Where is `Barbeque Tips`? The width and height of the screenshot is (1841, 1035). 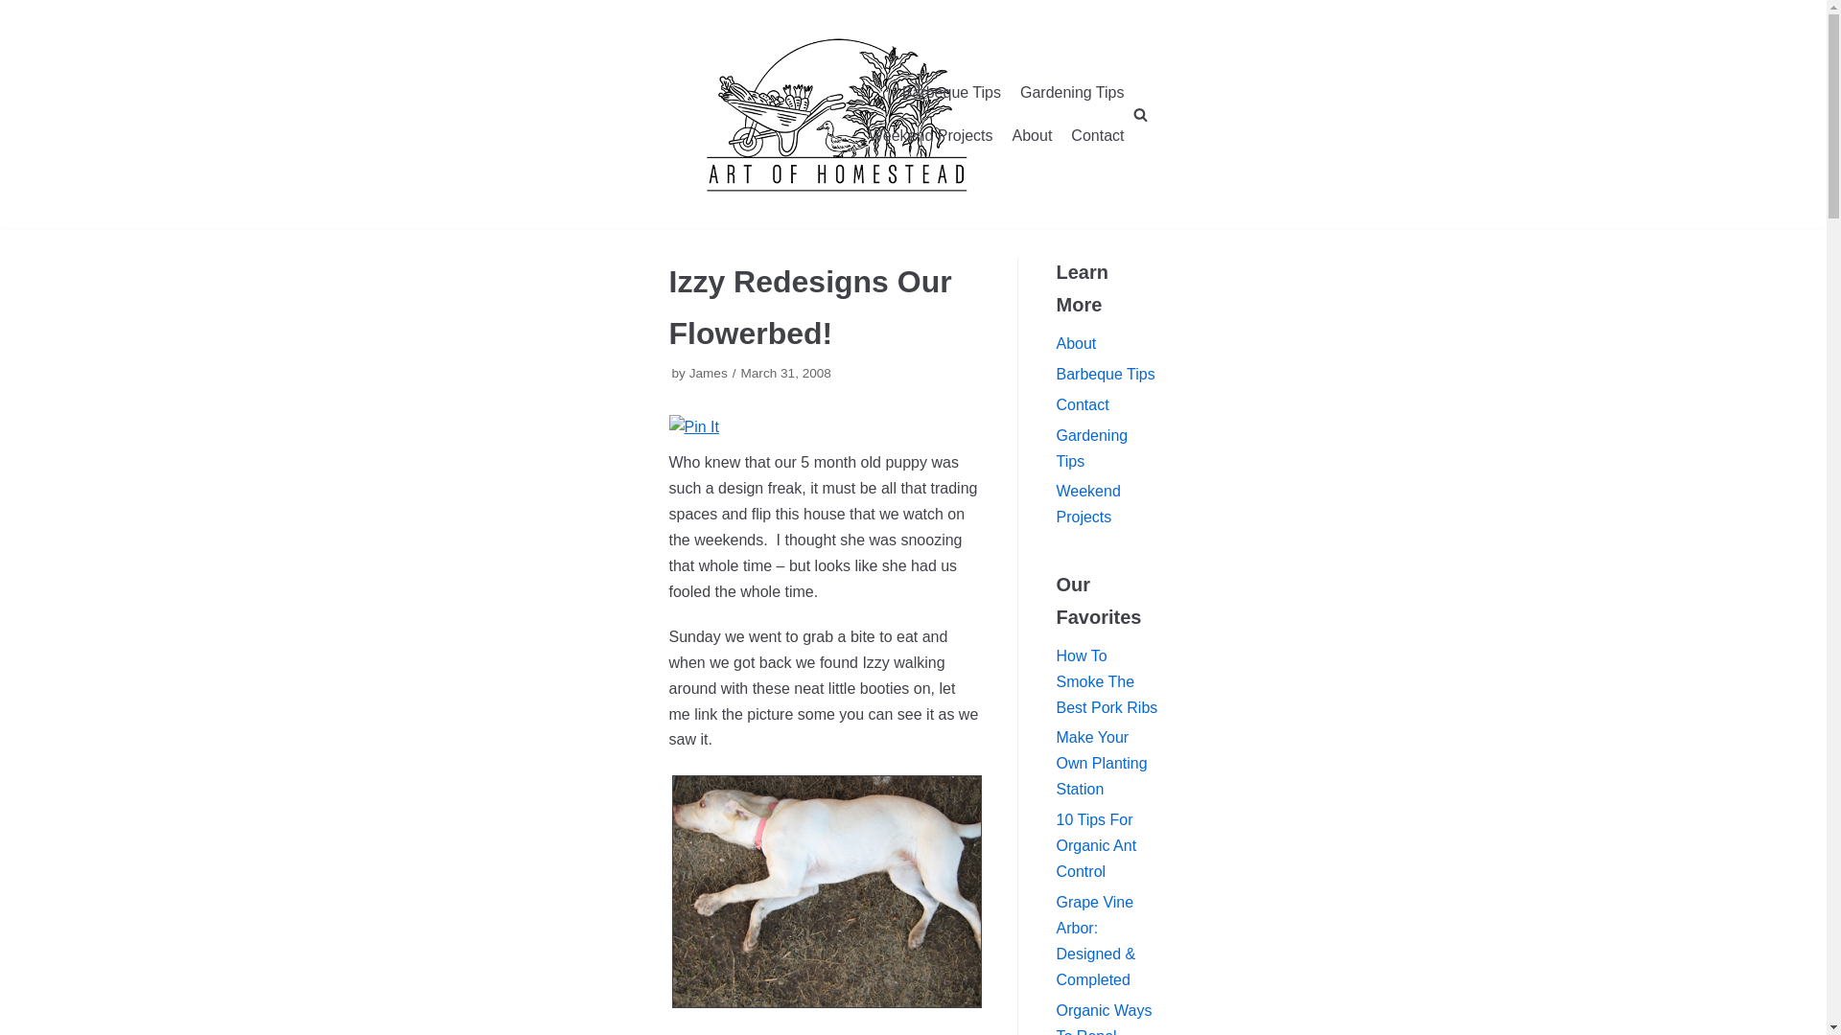
Barbeque Tips is located at coordinates (1107, 374).